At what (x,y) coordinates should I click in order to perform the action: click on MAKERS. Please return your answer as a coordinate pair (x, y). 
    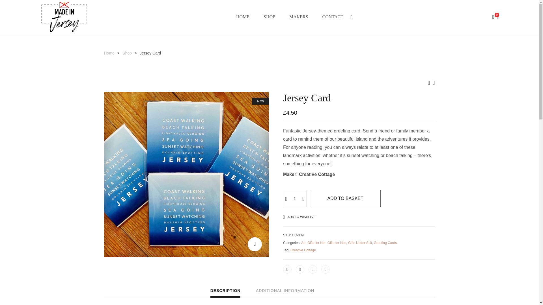
    Looking at the image, I should click on (299, 17).